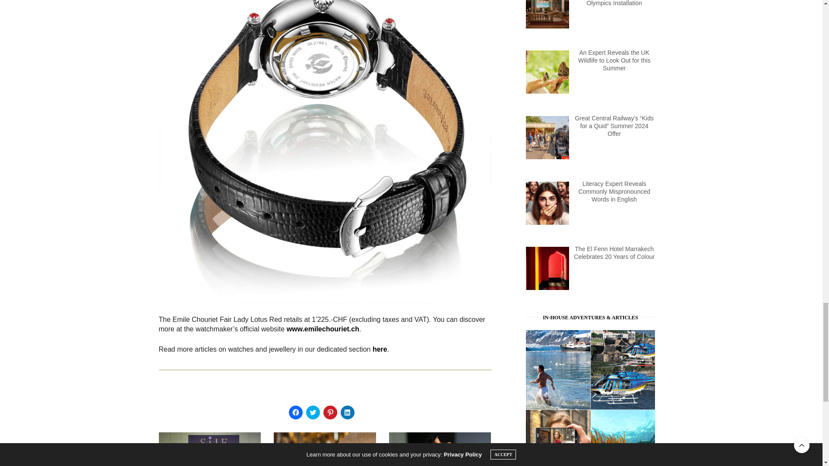  What do you see at coordinates (330, 412) in the screenshot?
I see `Click to share on Pinterest` at bounding box center [330, 412].